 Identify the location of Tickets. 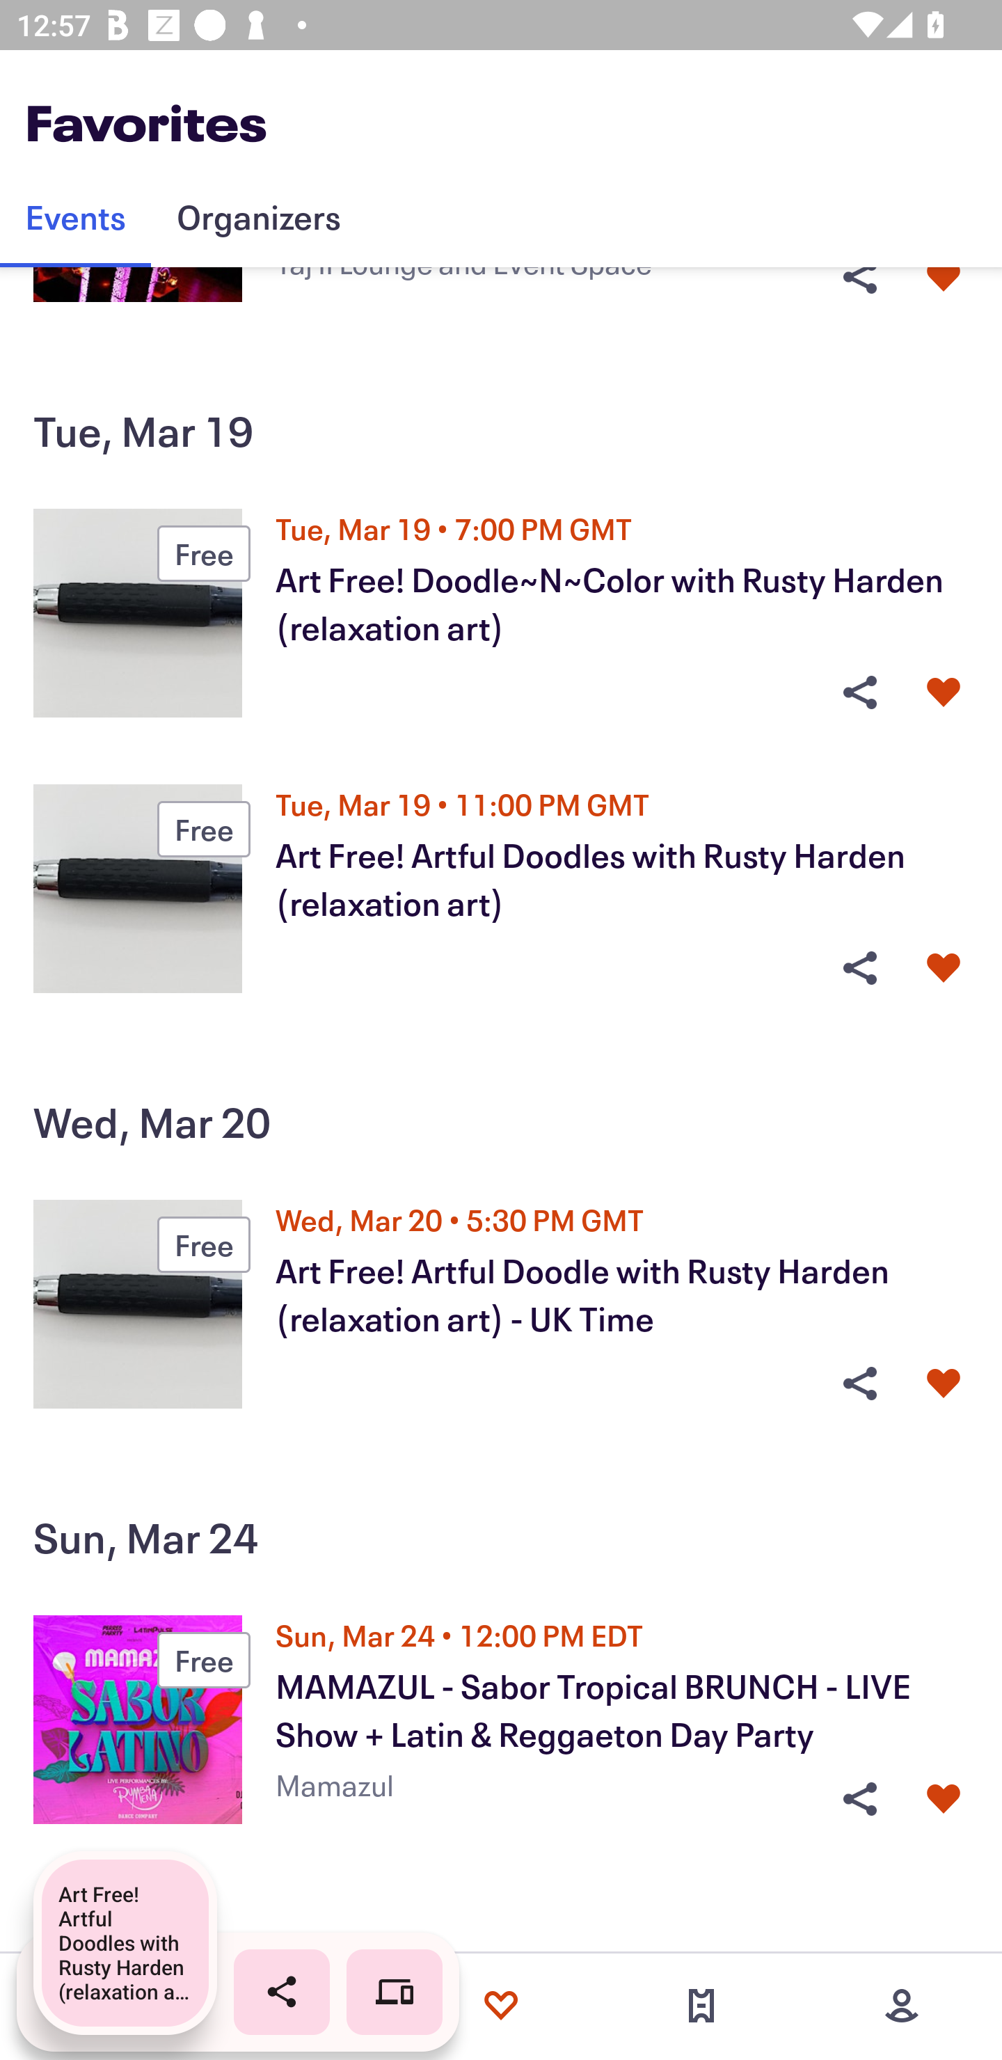
(701, 2006).